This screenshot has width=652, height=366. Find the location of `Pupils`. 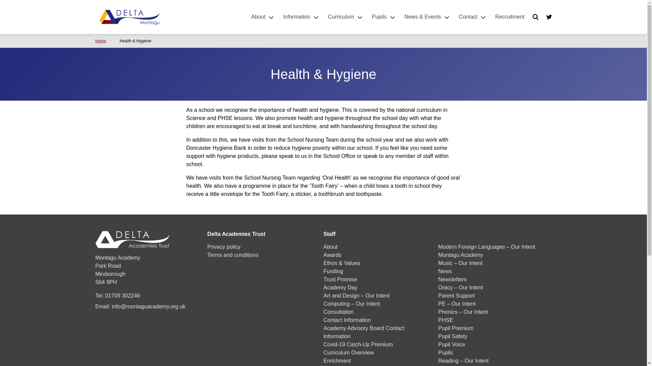

Pupils is located at coordinates (384, 17).